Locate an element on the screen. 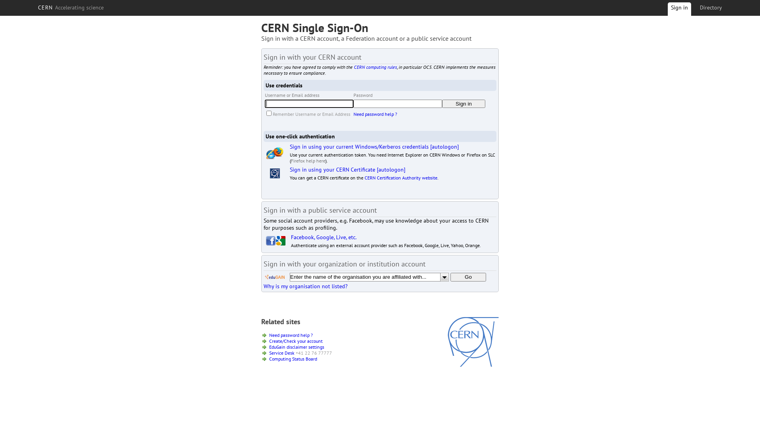  Firefox help here is located at coordinates (308, 161).